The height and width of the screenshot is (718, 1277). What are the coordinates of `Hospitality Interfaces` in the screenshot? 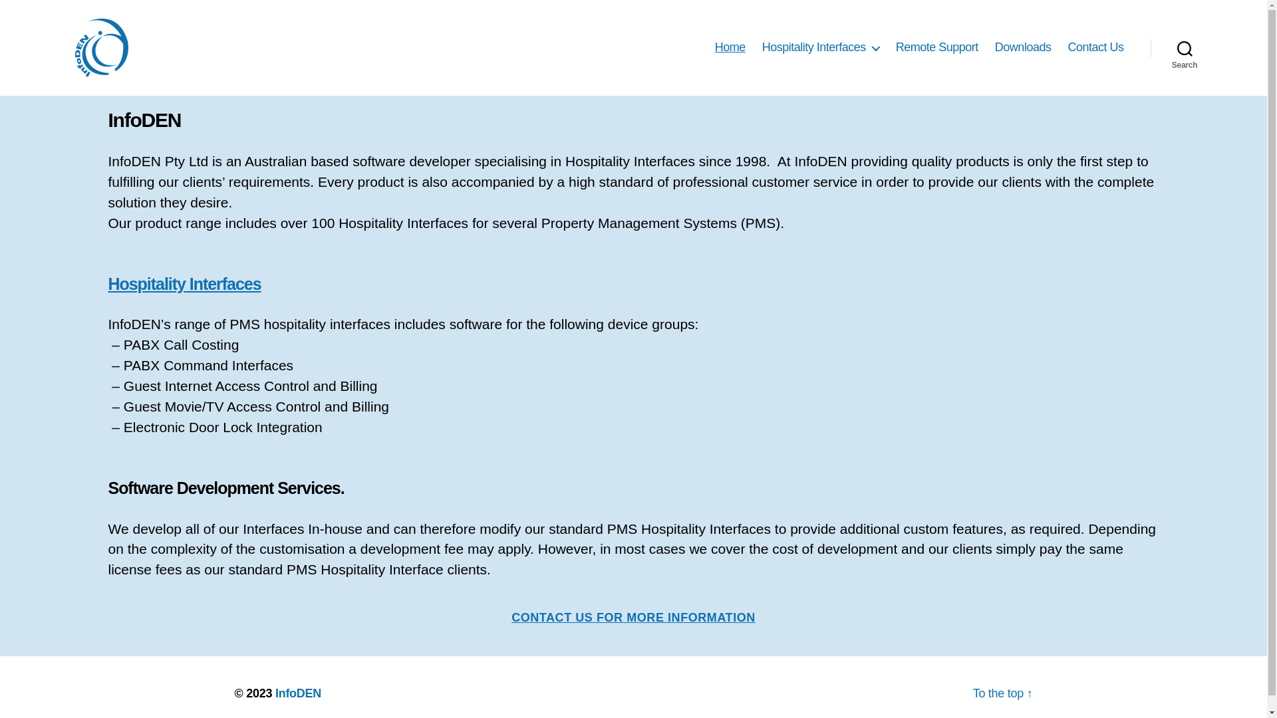 It's located at (184, 284).